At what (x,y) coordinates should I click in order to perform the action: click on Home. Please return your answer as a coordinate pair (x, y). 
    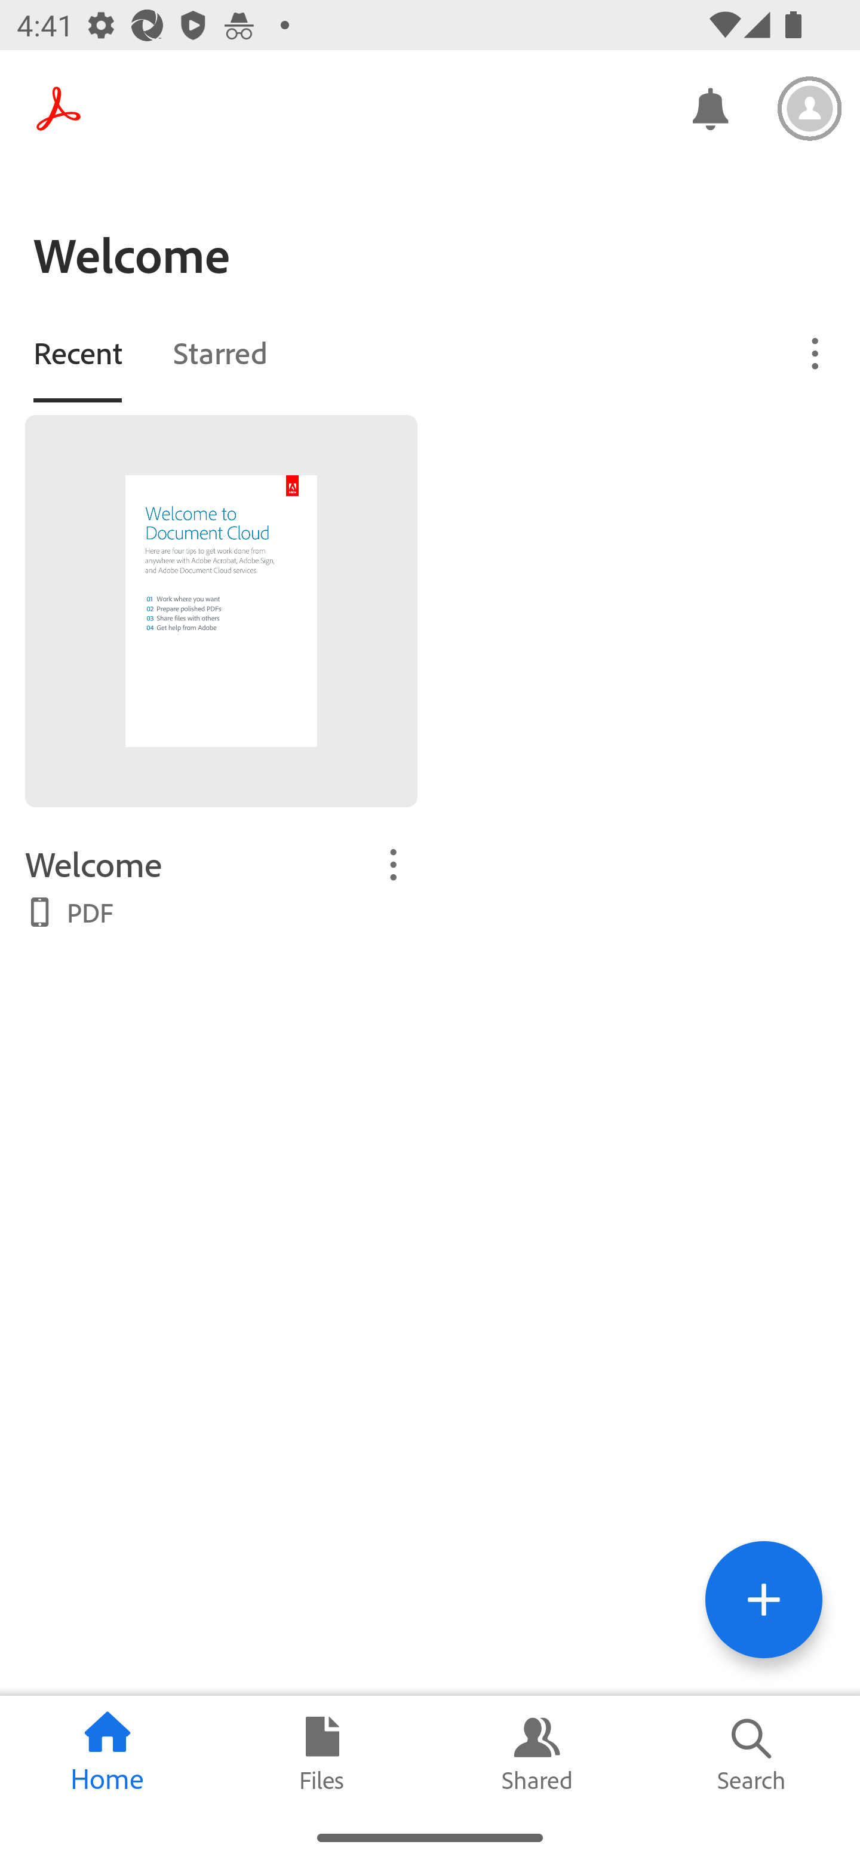
    Looking at the image, I should click on (107, 1754).